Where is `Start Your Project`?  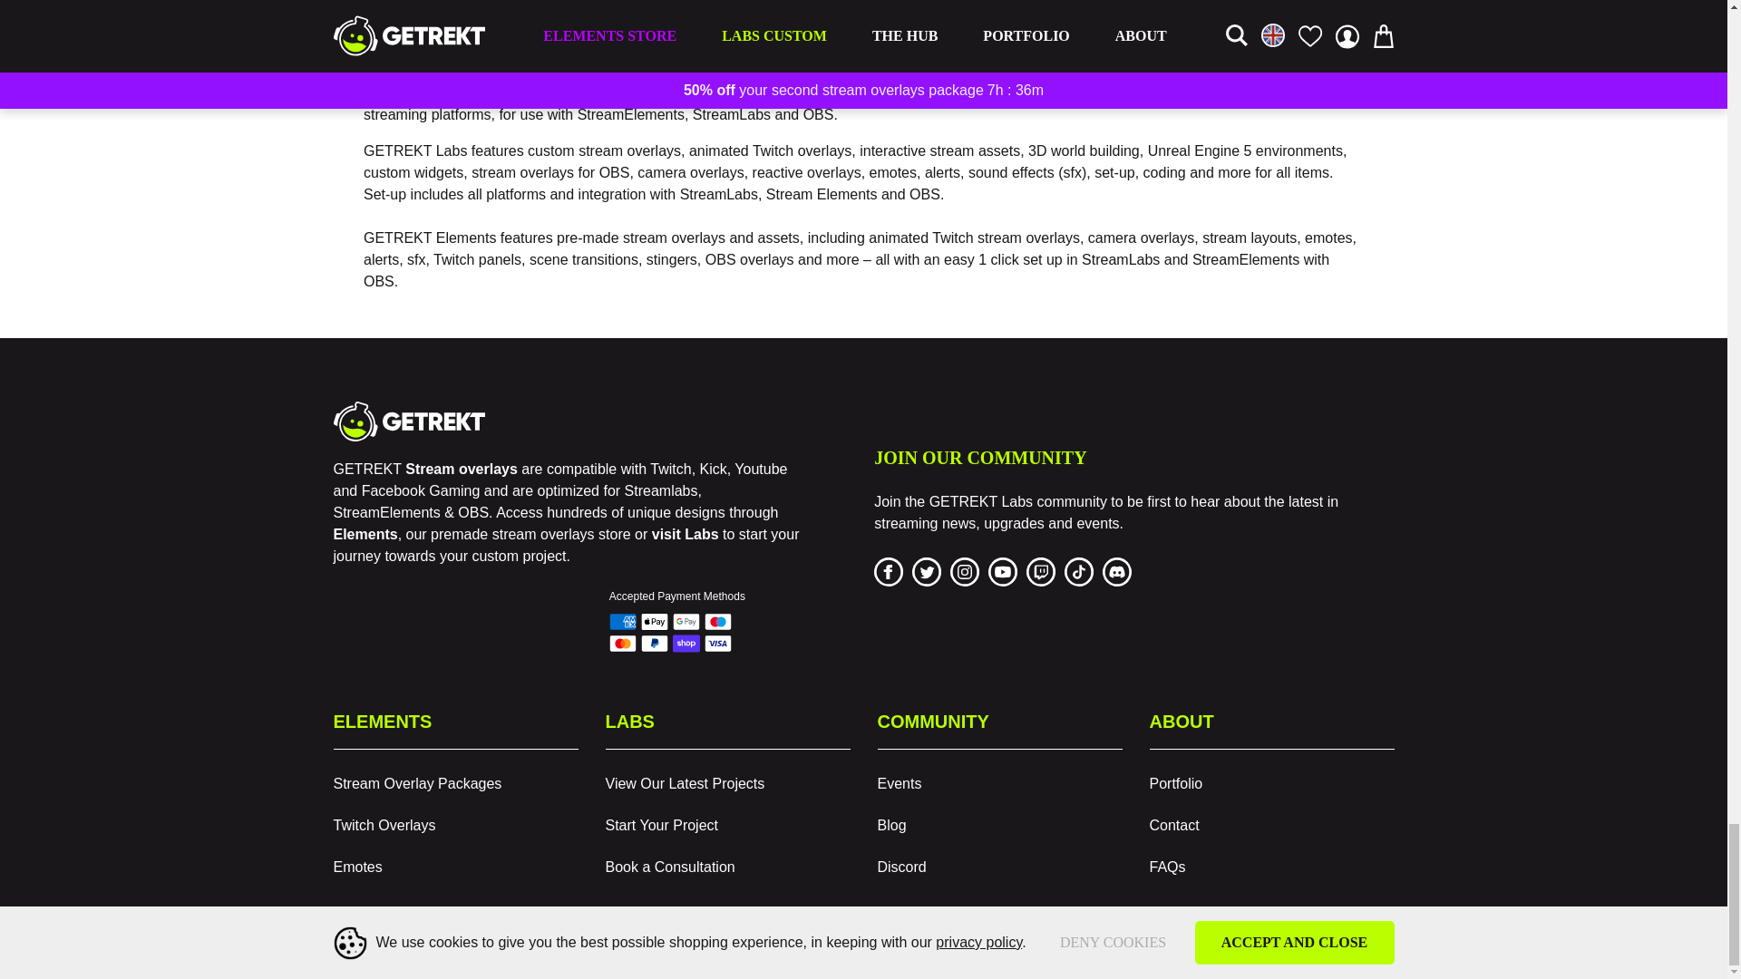 Start Your Project is located at coordinates (728, 825).